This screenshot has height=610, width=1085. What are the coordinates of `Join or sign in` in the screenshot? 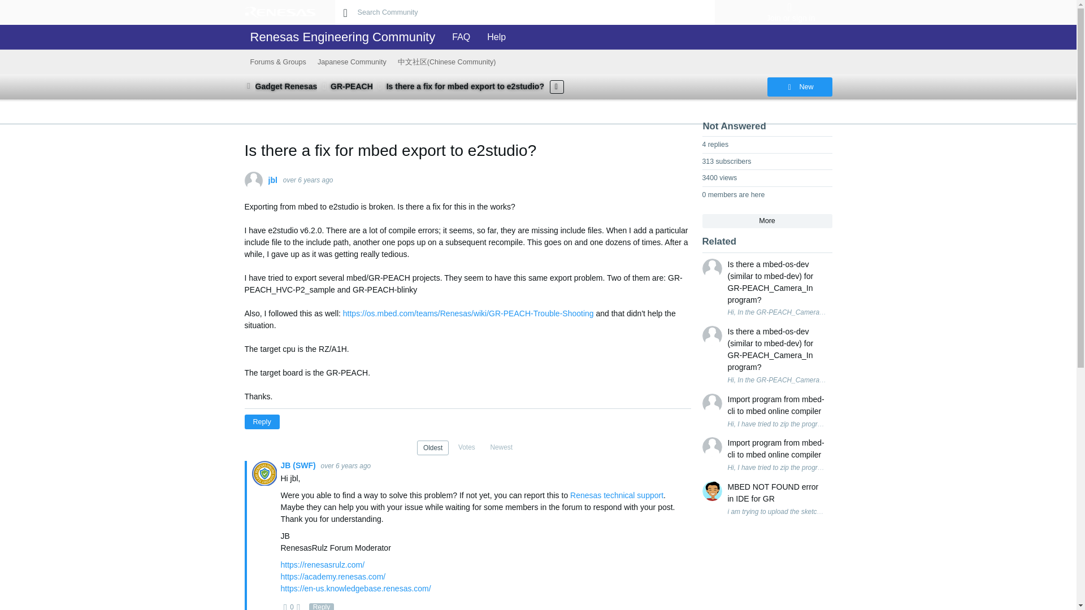 It's located at (790, 18).